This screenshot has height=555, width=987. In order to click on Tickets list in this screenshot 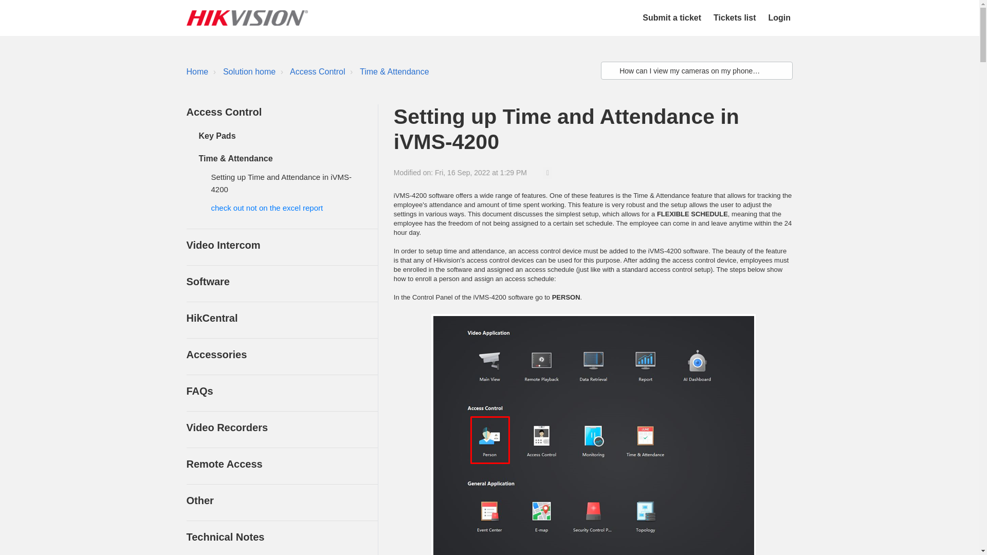, I will do `click(735, 17)`.